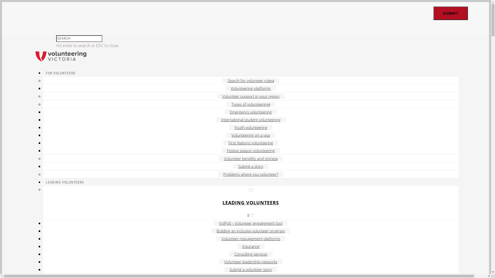 This screenshot has height=278, width=495. What do you see at coordinates (251, 151) in the screenshot?
I see `Festive season volunteering` at bounding box center [251, 151].